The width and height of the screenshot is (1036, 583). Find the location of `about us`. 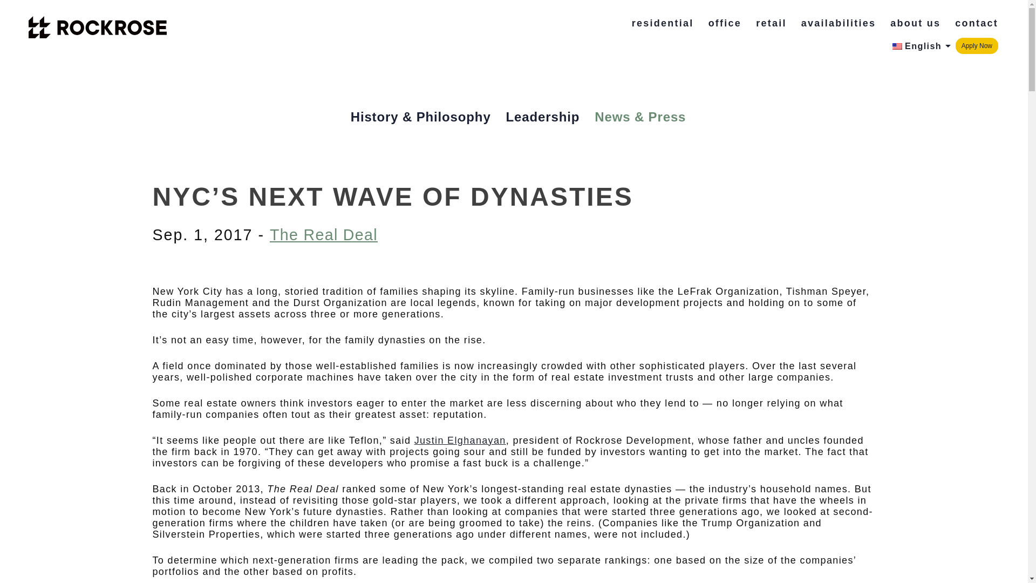

about us is located at coordinates (915, 24).